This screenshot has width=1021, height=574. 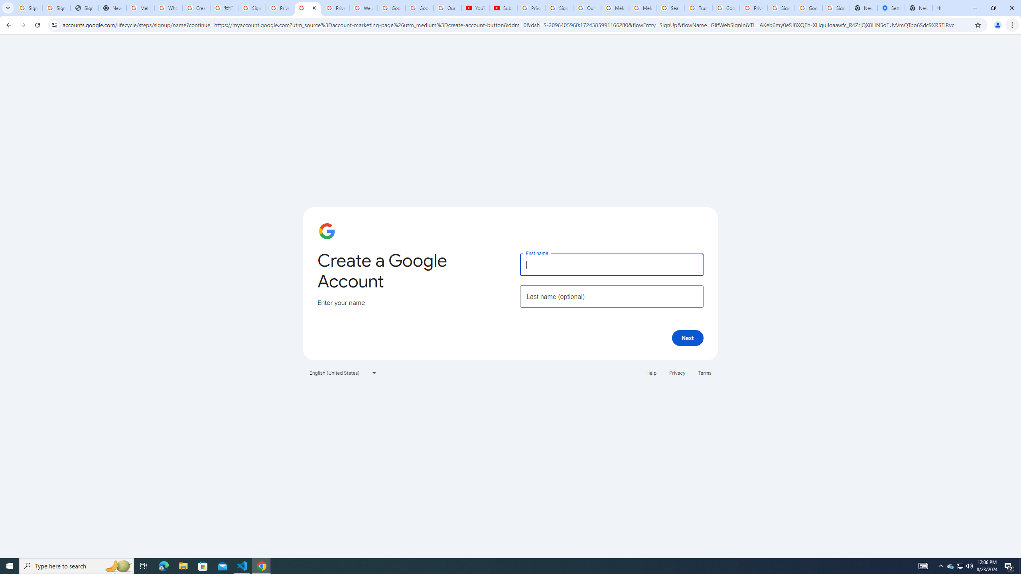 I want to click on Sign in - Google Accounts, so click(x=252, y=8).